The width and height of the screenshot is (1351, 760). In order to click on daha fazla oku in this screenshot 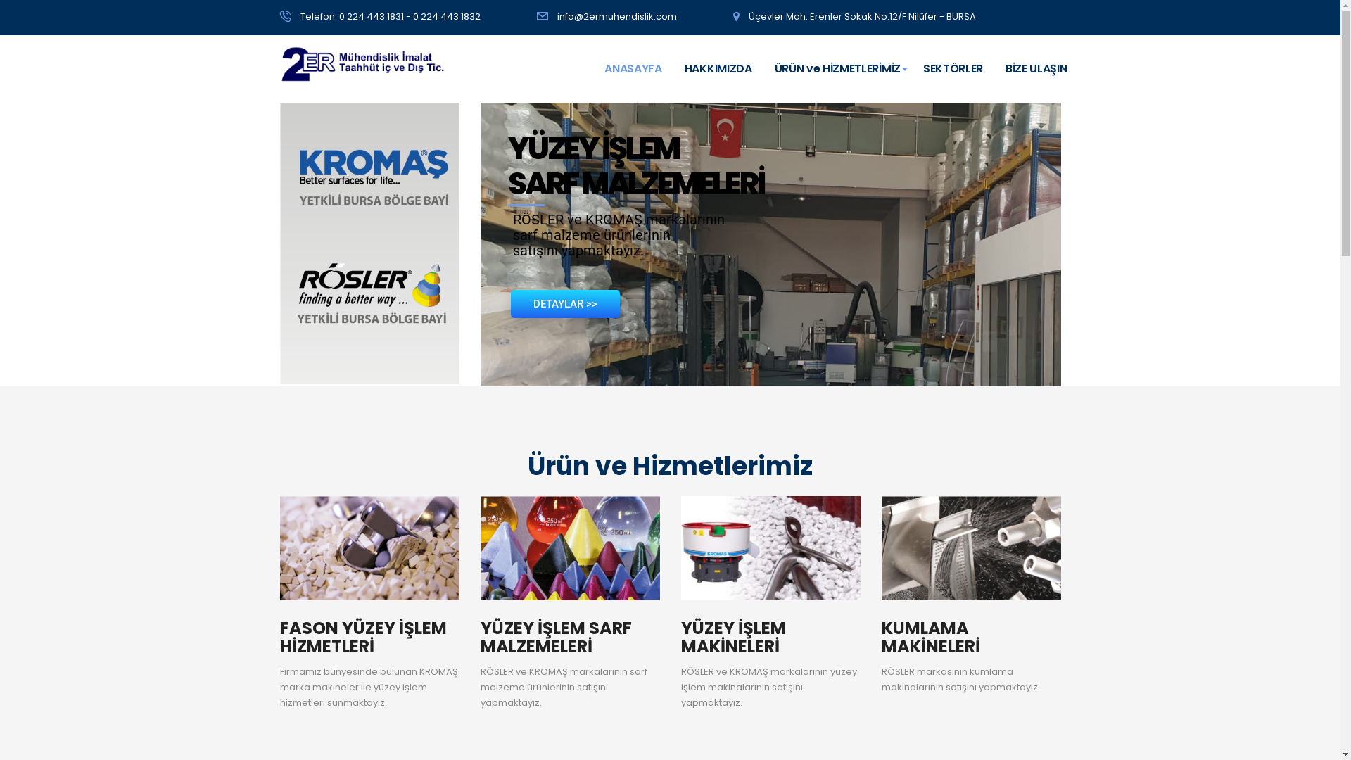, I will do `click(570, 604)`.